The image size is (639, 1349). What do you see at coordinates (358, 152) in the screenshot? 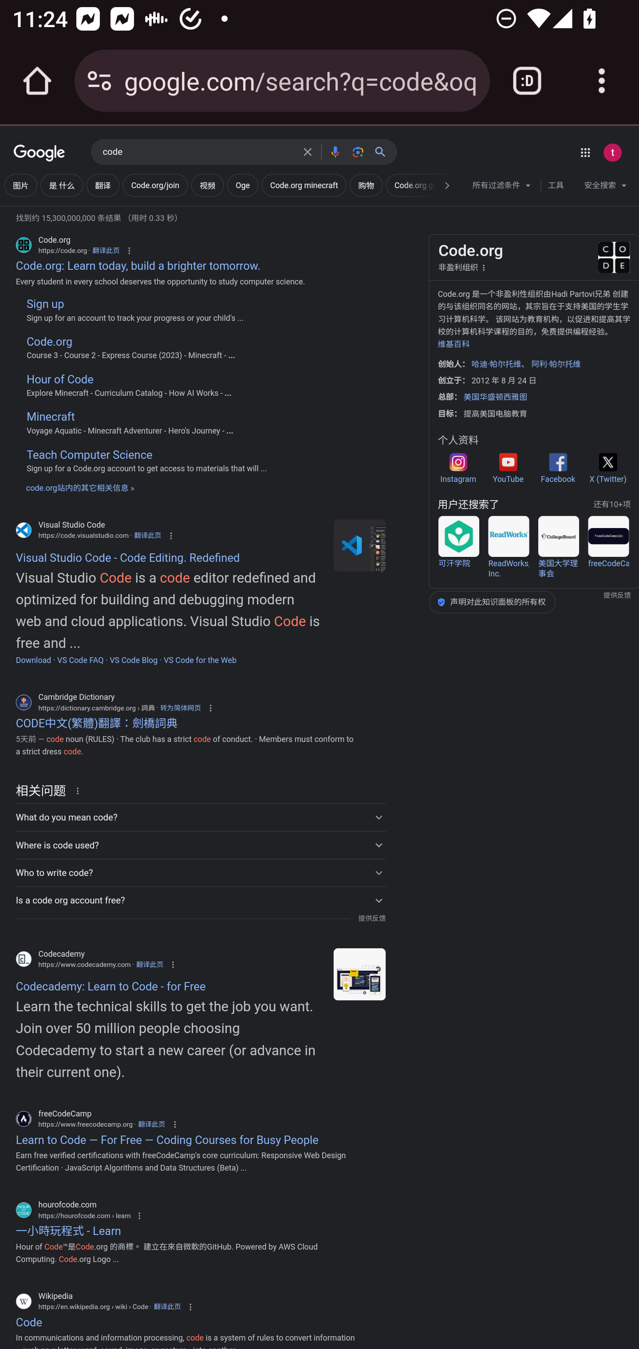
I see `按图搜索` at bounding box center [358, 152].